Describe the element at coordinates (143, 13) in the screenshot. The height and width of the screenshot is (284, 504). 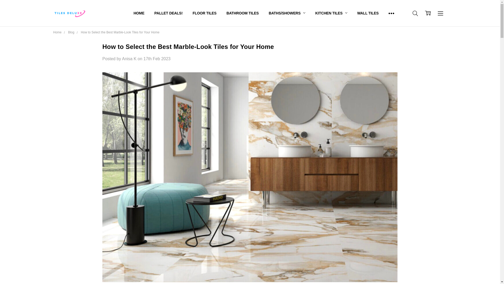
I see `ABOUT US` at that location.